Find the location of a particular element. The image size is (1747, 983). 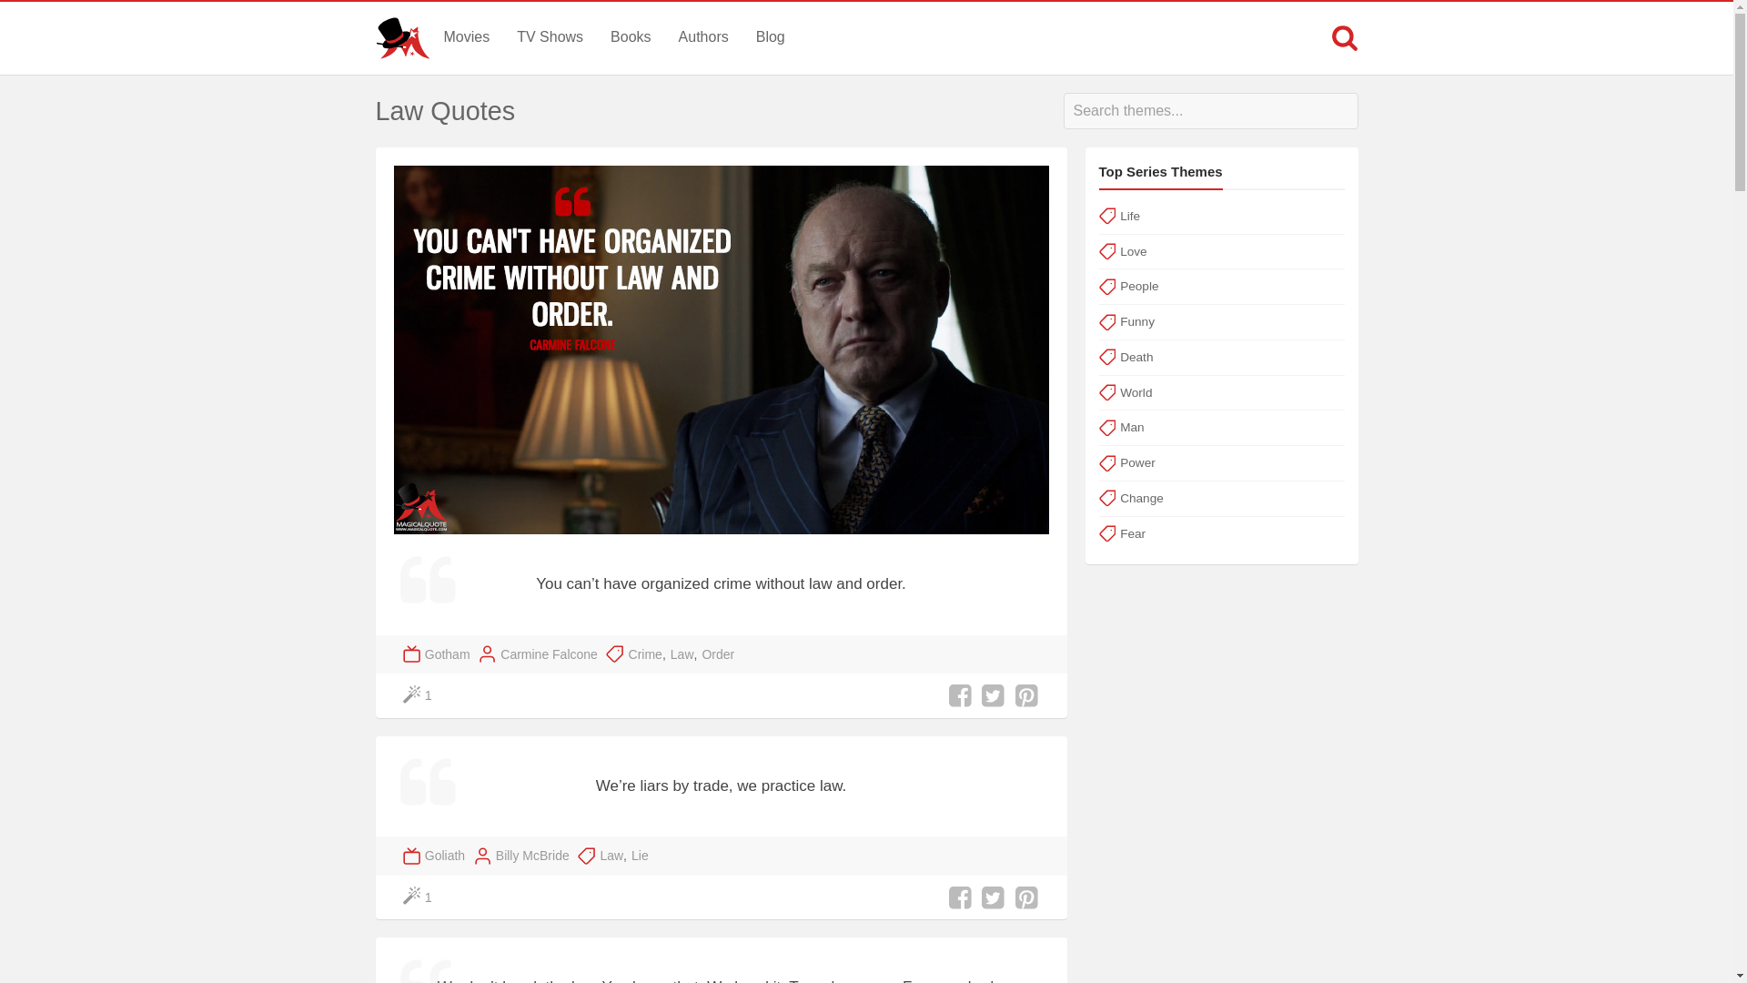

Blog is located at coordinates (770, 36).